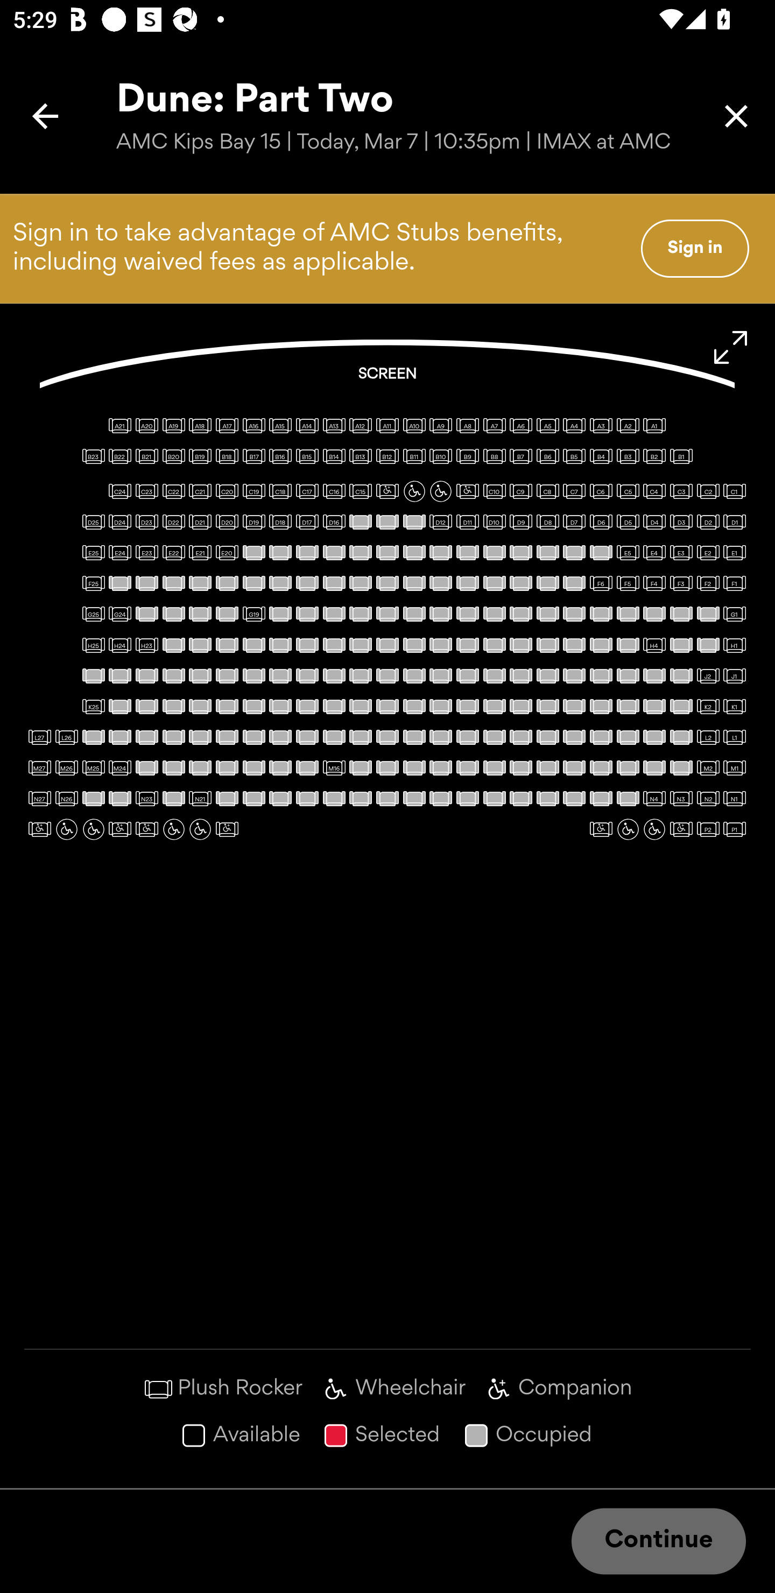 This screenshot has height=1593, width=775. What do you see at coordinates (67, 829) in the screenshot?
I see `P13, Wheelchair space, available` at bounding box center [67, 829].